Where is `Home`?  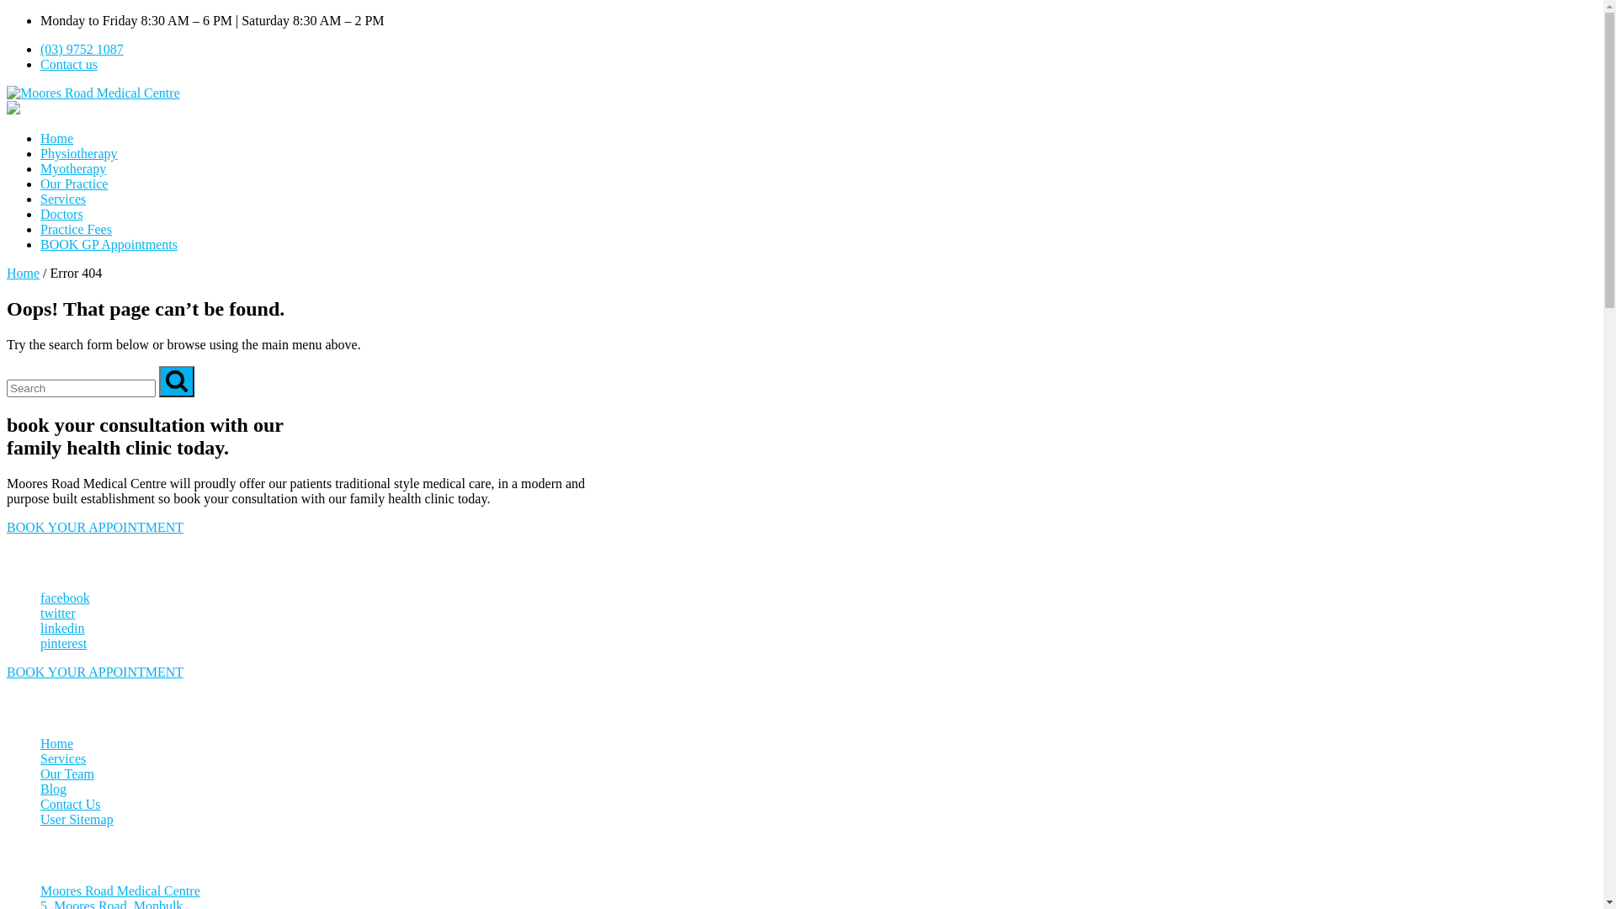
Home is located at coordinates (24, 273).